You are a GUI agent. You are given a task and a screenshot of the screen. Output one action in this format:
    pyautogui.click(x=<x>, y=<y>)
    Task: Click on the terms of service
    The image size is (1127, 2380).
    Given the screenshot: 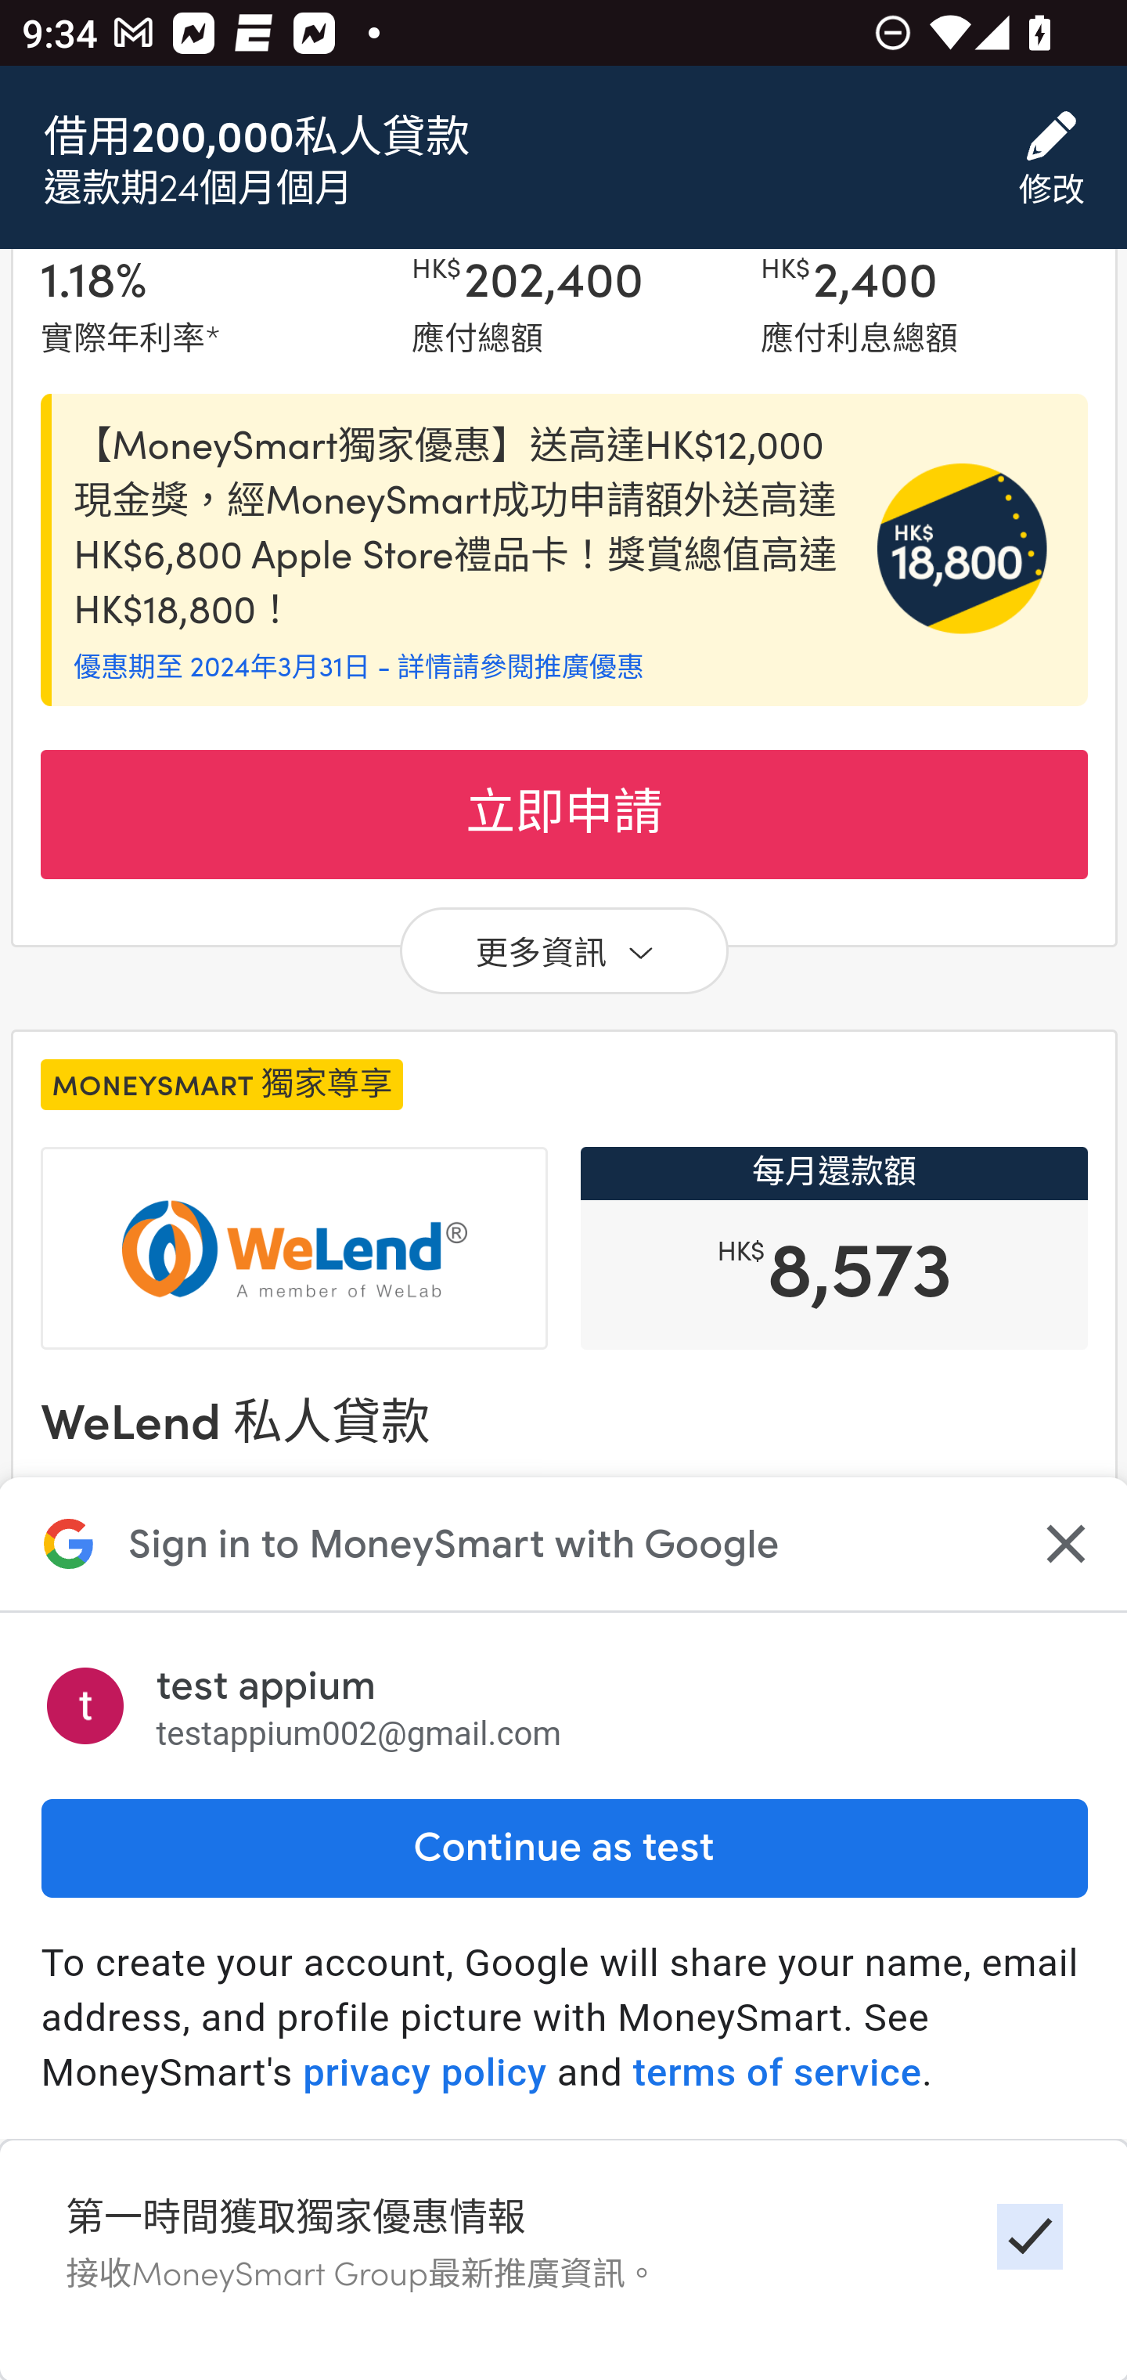 What is the action you would take?
    pyautogui.click(x=776, y=2073)
    